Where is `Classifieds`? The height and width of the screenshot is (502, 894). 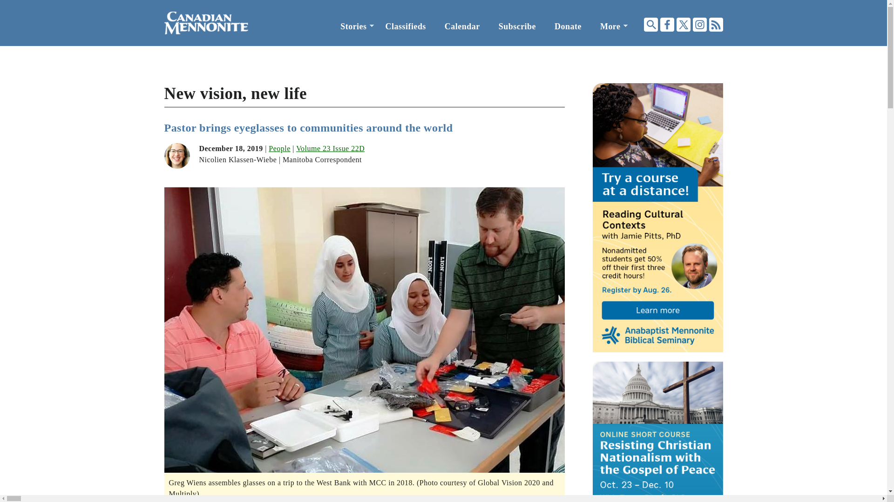 Classifieds is located at coordinates (406, 26).